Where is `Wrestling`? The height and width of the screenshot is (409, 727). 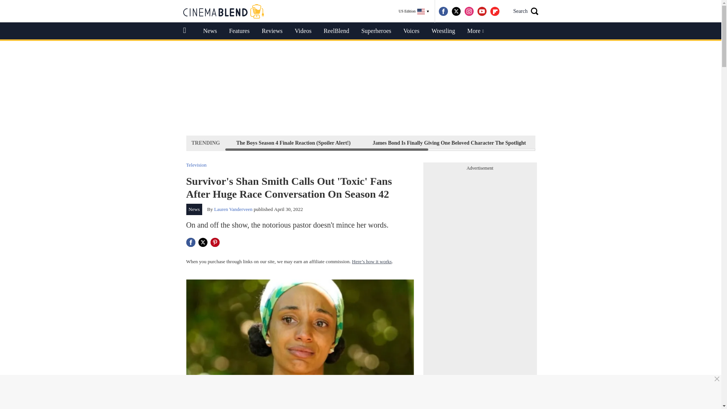
Wrestling is located at coordinates (443, 31).